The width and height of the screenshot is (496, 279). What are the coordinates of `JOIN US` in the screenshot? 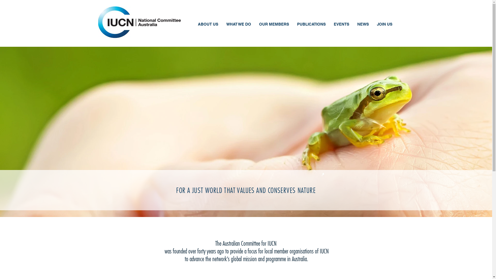 It's located at (384, 25).